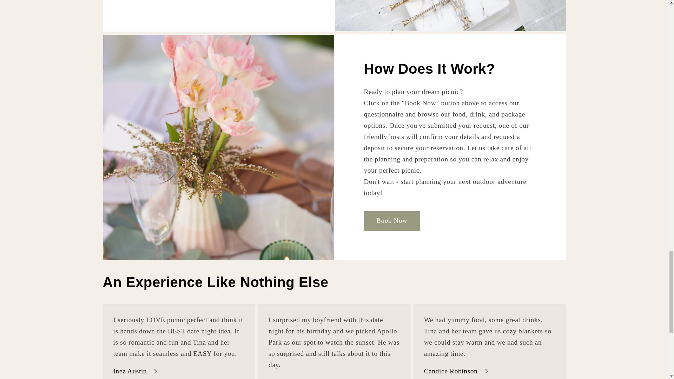 The image size is (674, 379). What do you see at coordinates (136, 371) in the screenshot?
I see `Inez Austin ` at bounding box center [136, 371].